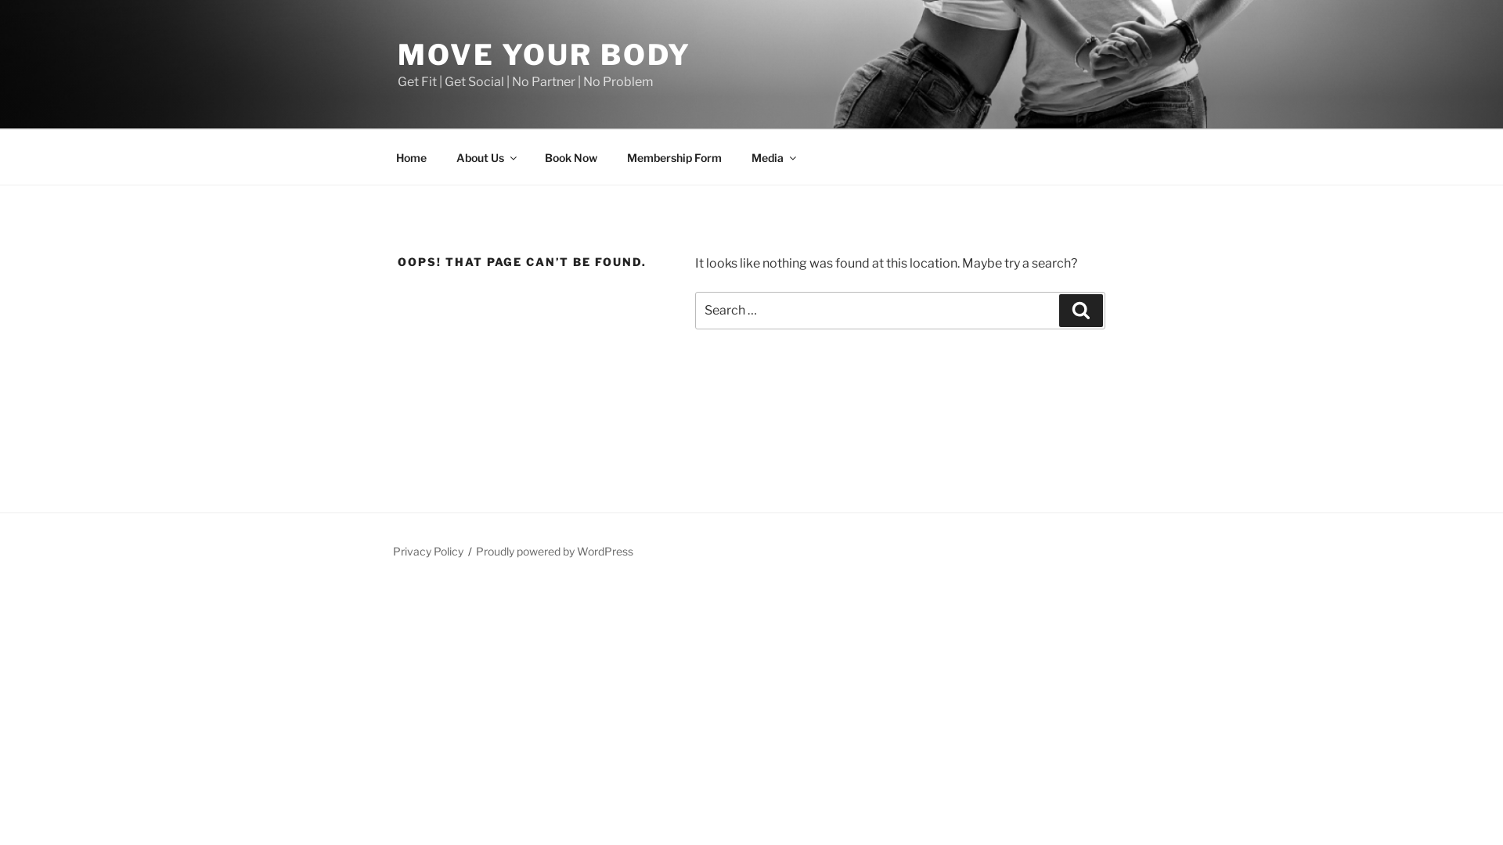 Image resolution: width=1503 pixels, height=845 pixels. What do you see at coordinates (485, 156) in the screenshot?
I see `About Us` at bounding box center [485, 156].